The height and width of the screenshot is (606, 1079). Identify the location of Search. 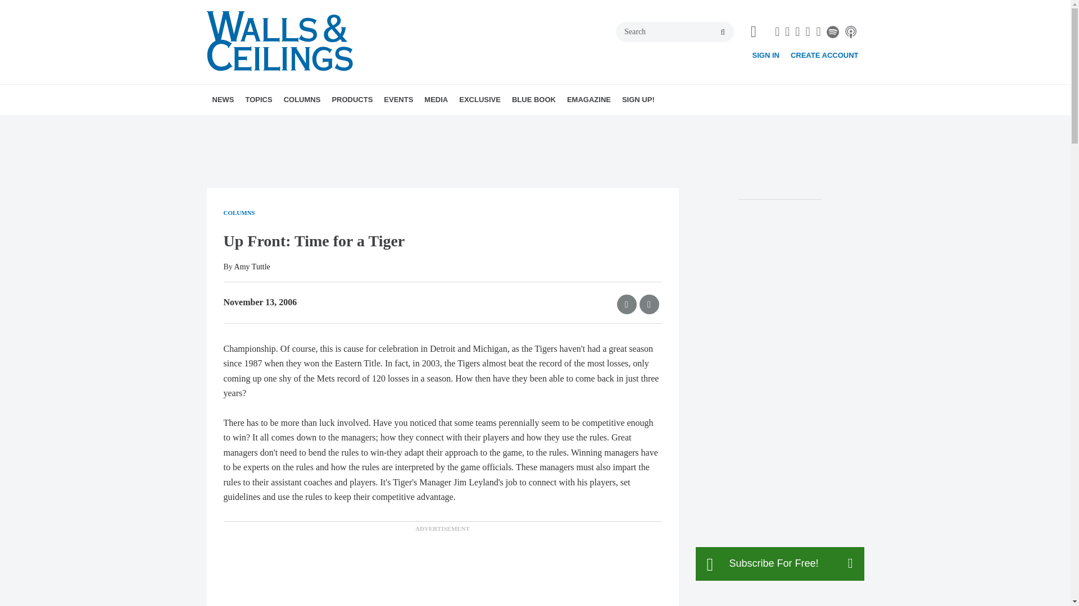
(674, 31).